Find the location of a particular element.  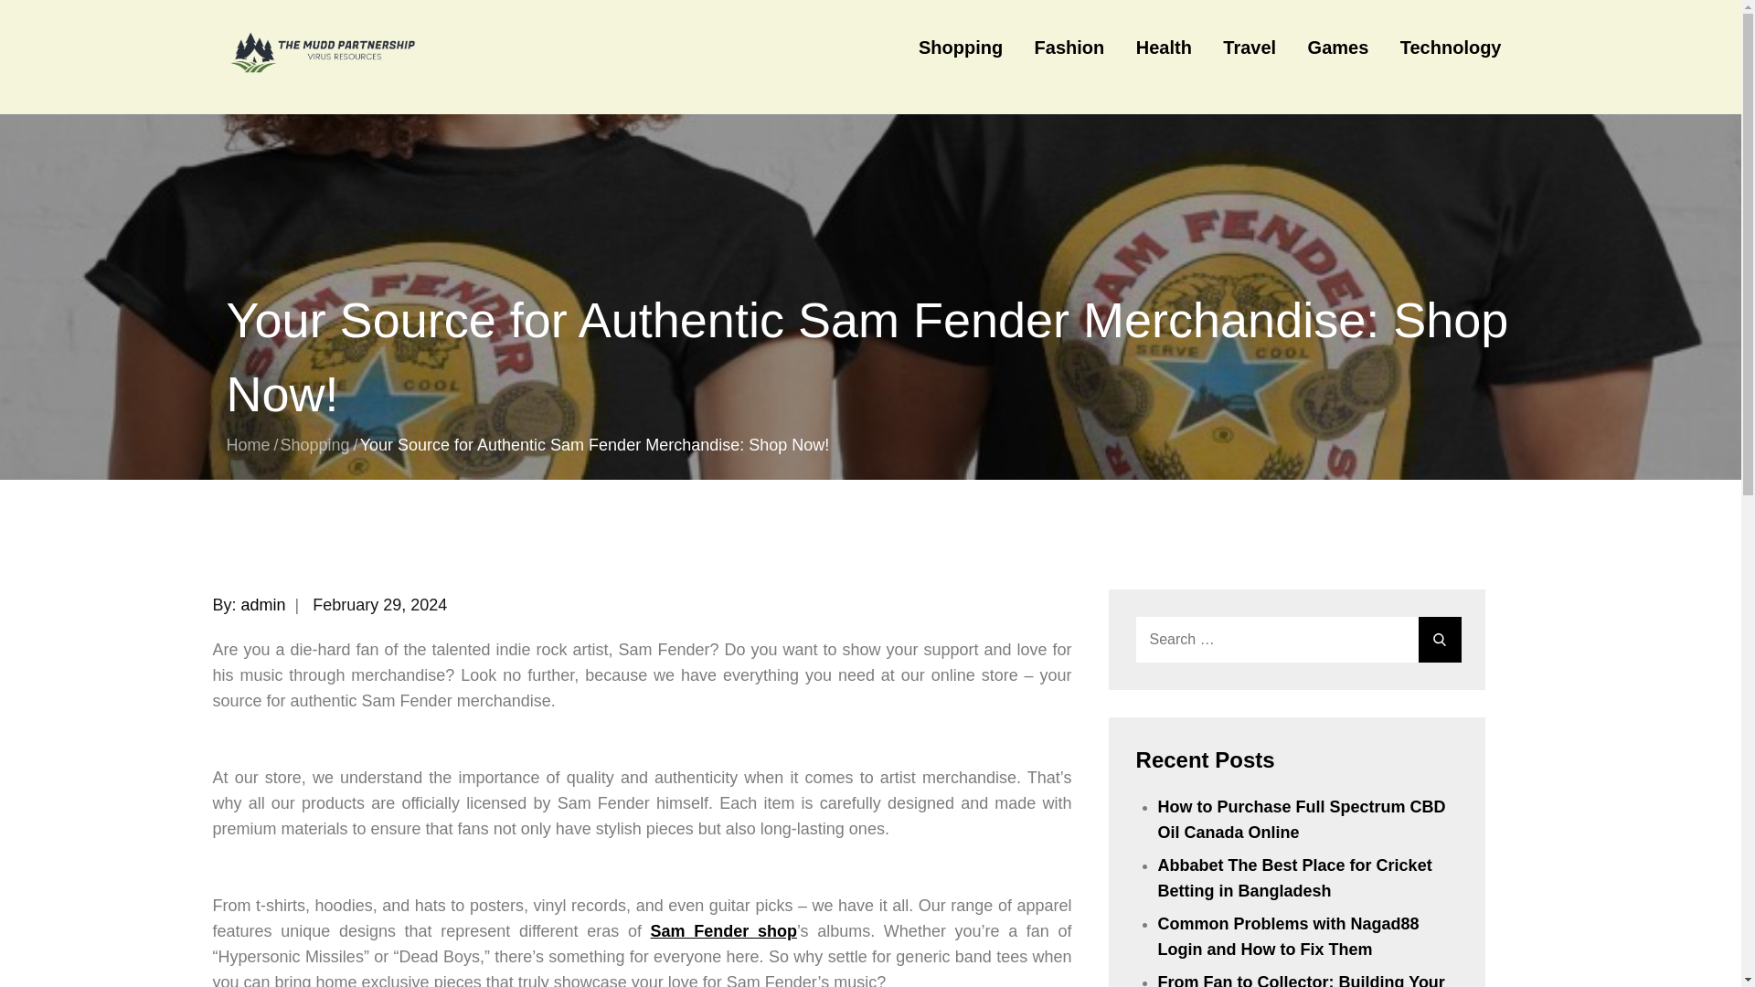

Health is located at coordinates (1165, 48).